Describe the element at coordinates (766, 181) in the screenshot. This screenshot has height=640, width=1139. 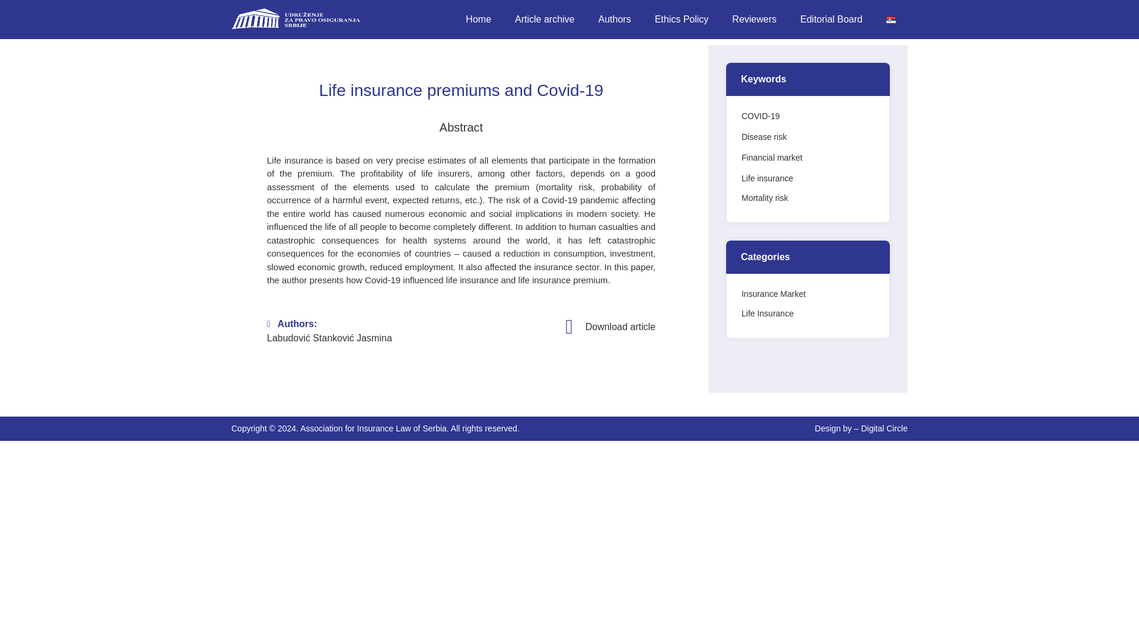
I see `Life insurance` at that location.